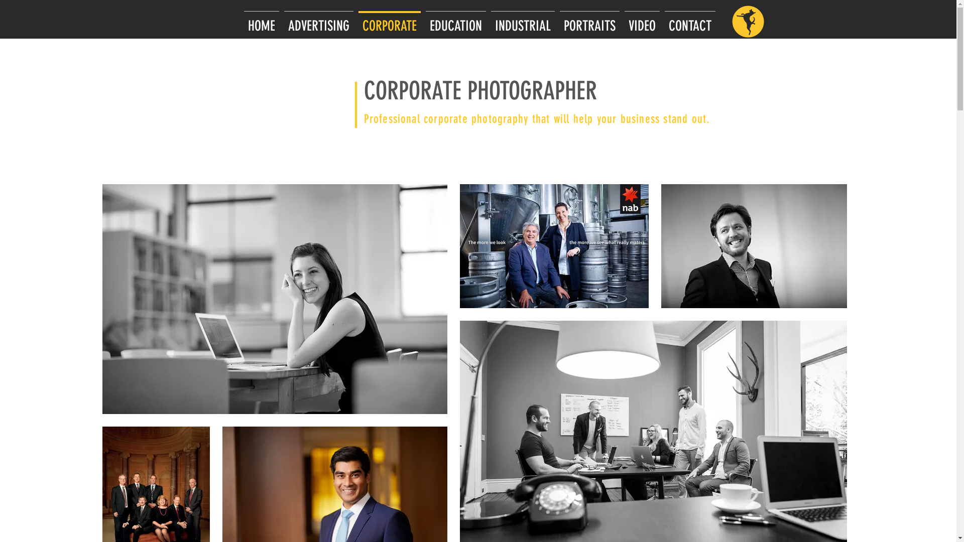  I want to click on ADVERTISING, so click(318, 22).